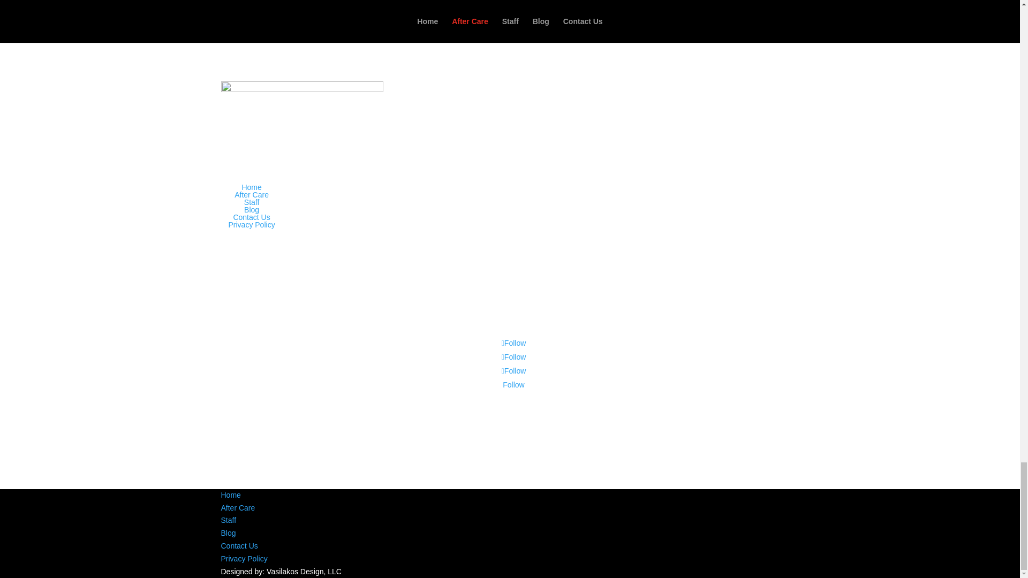 The width and height of the screenshot is (1028, 578). Describe the element at coordinates (514, 356) in the screenshot. I see `Follow on X` at that location.